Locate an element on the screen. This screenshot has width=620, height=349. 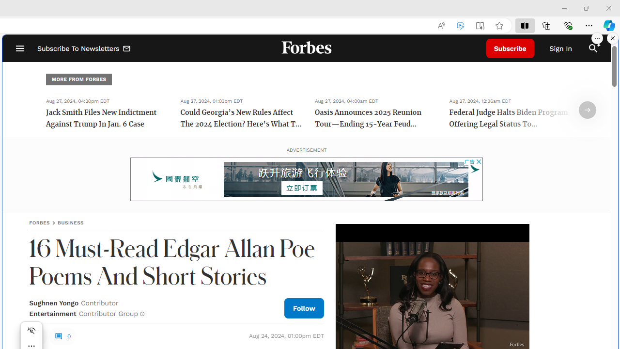
Follow Author is located at coordinates (304, 308).